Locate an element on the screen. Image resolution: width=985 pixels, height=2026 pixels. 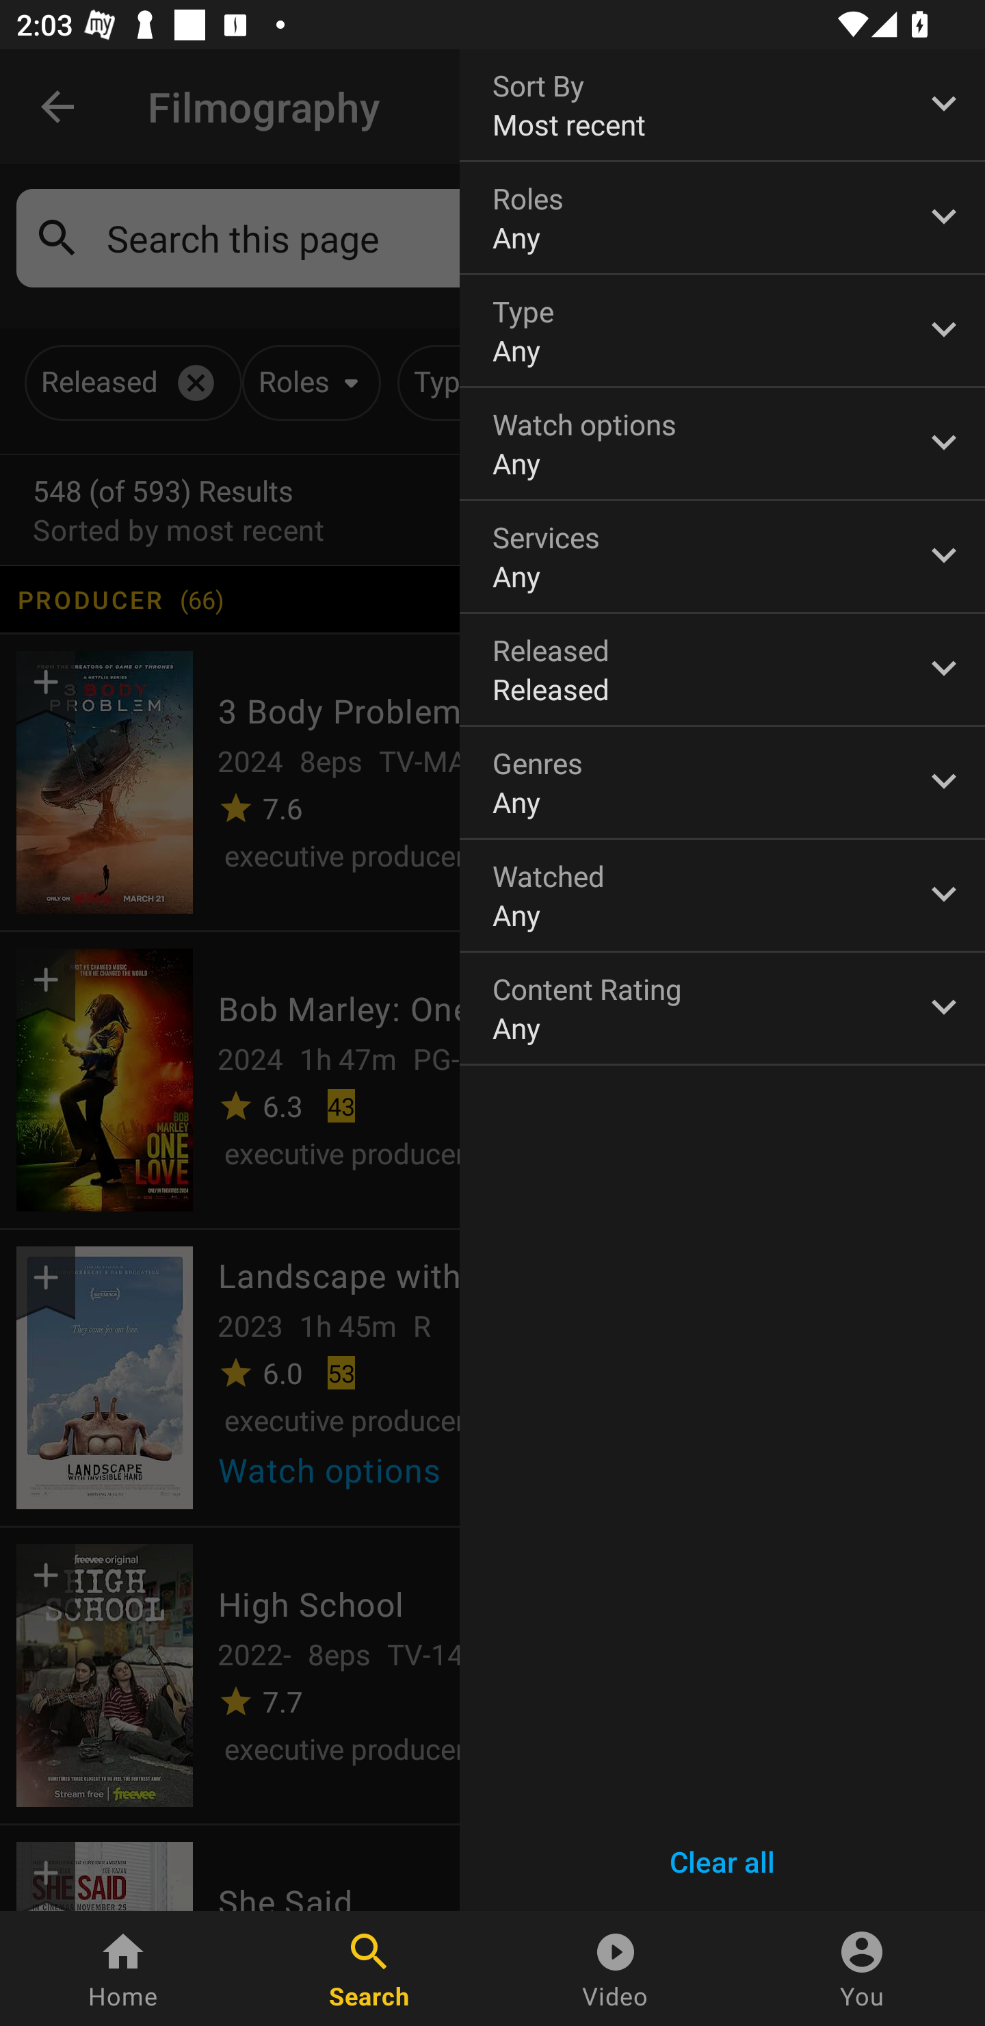
Services Any is located at coordinates (722, 556).